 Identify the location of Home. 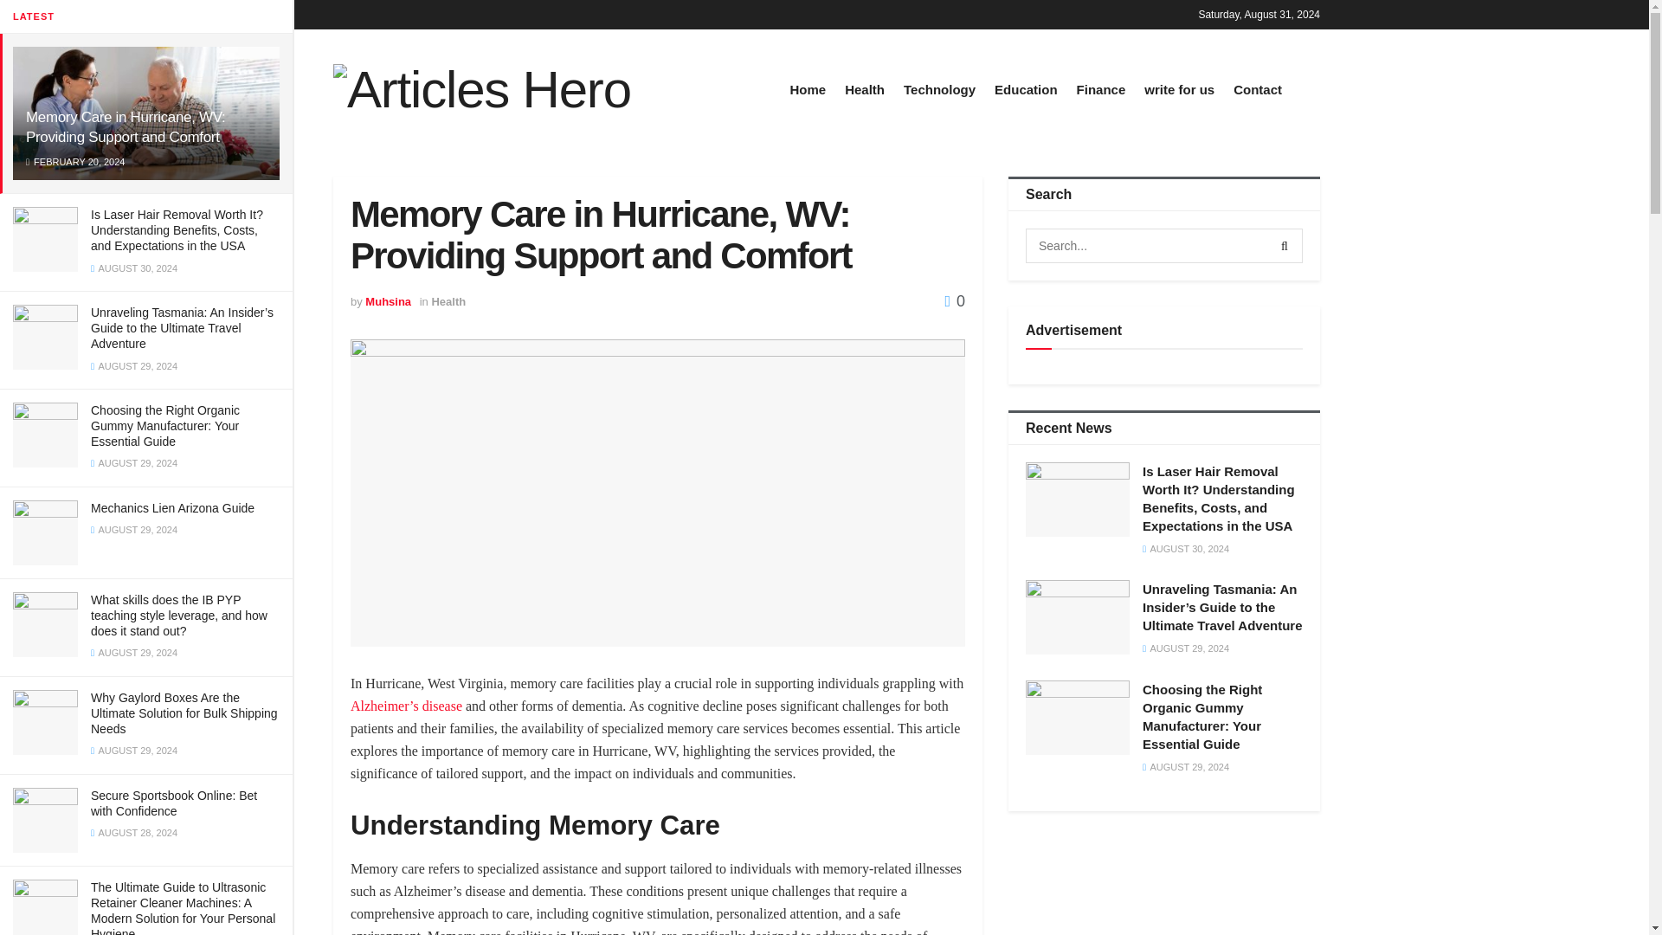
(808, 88).